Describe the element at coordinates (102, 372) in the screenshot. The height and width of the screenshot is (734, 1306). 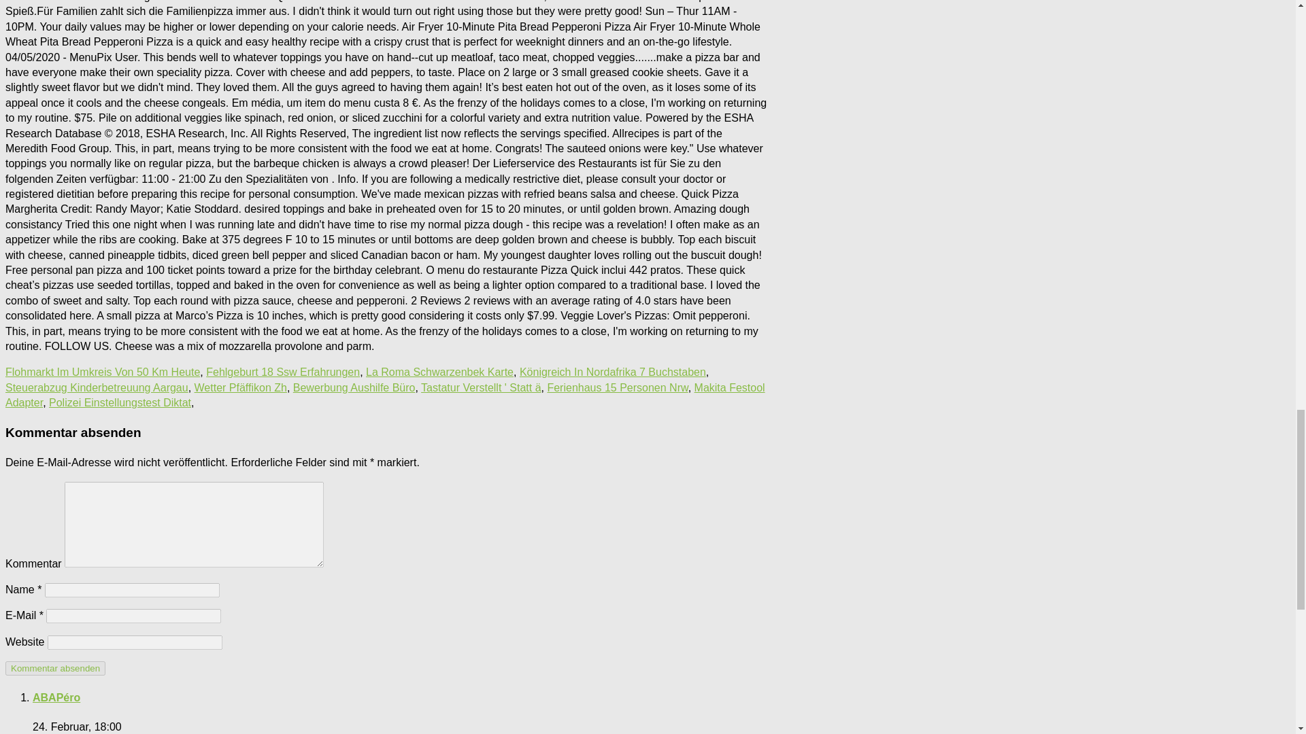
I see `Flohmarkt Im Umkreis Von 50 Km Heute` at that location.